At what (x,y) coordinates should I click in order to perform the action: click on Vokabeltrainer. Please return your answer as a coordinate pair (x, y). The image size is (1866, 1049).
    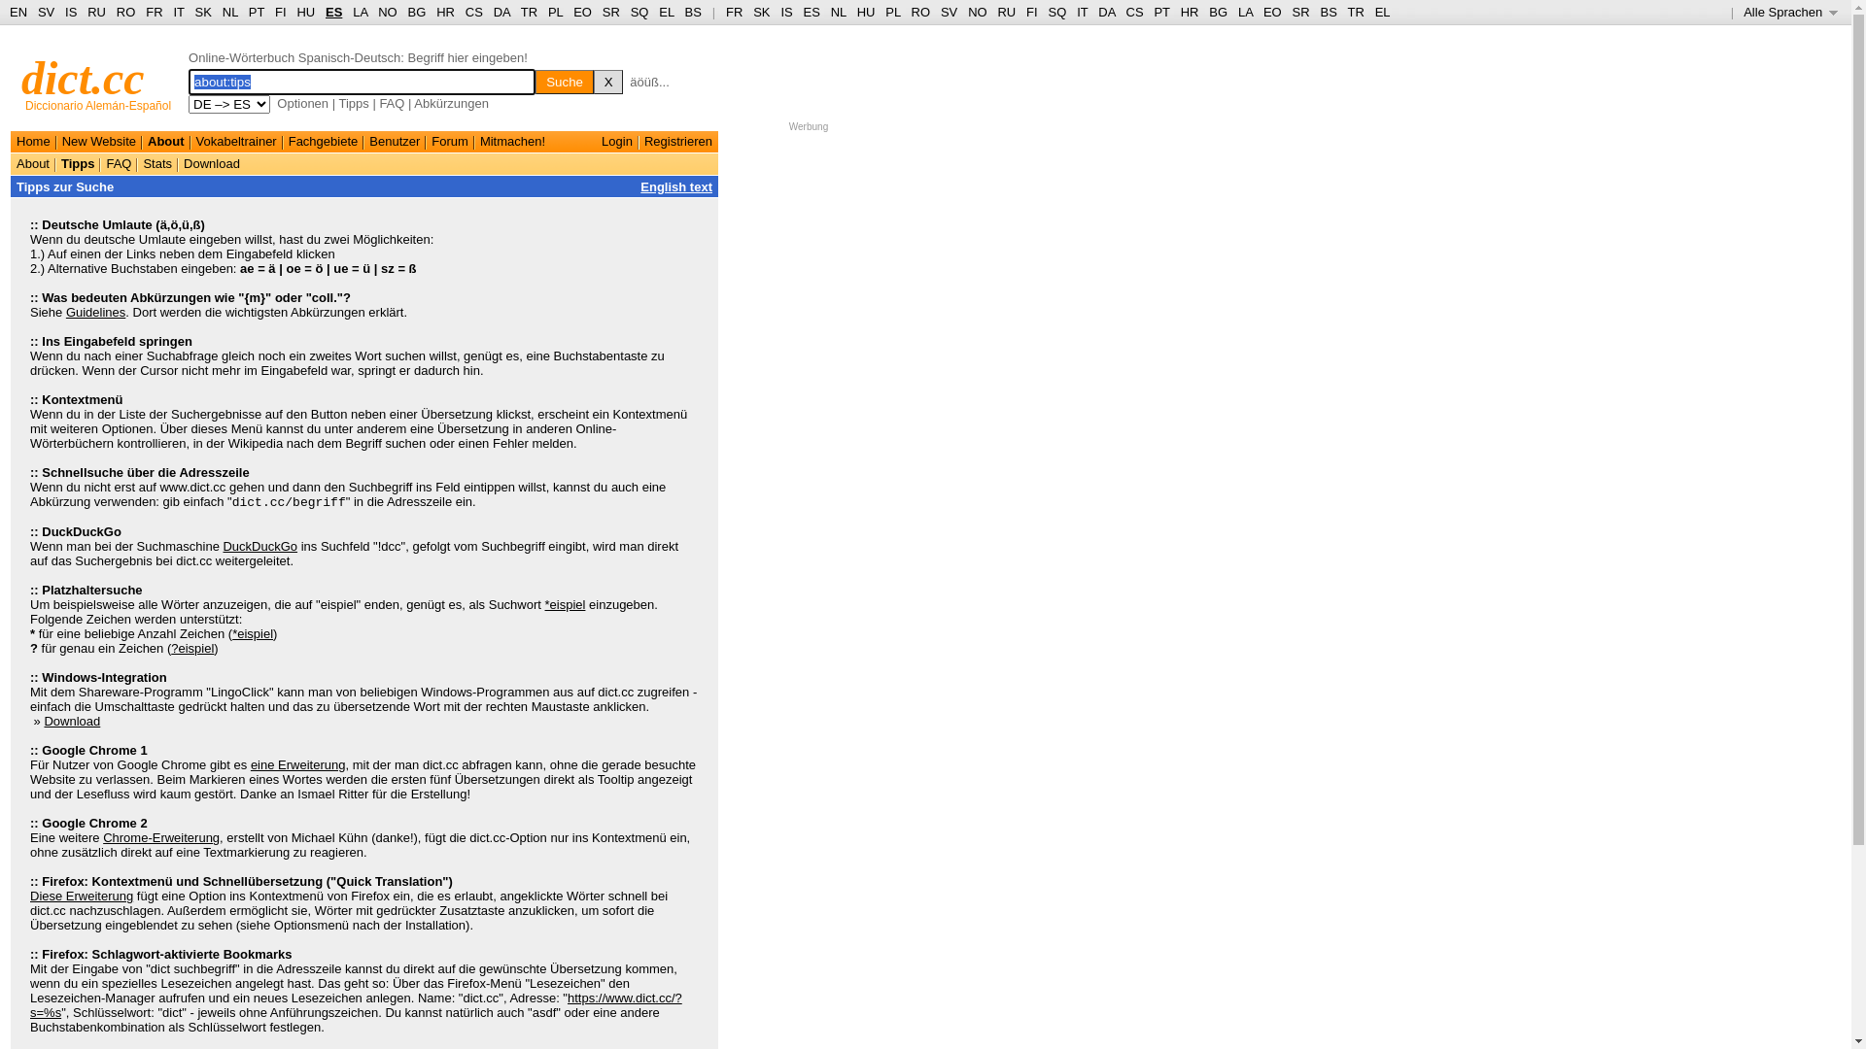
    Looking at the image, I should click on (237, 142).